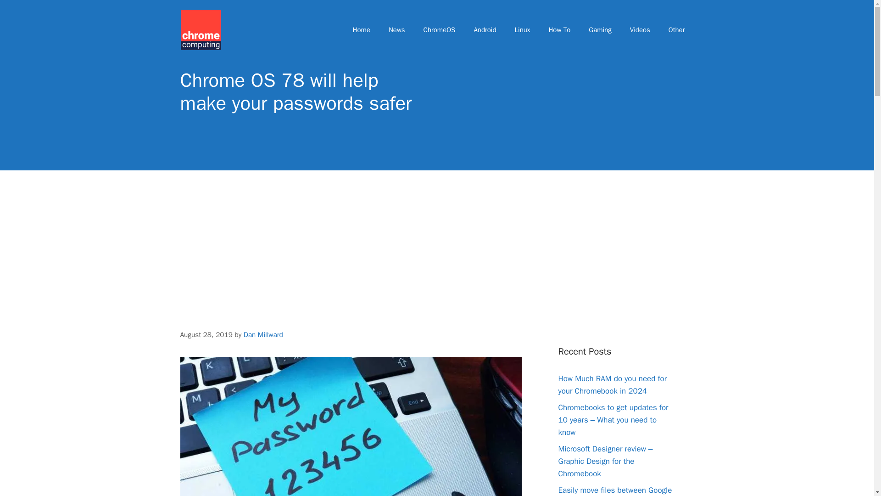 This screenshot has width=881, height=496. Describe the element at coordinates (600, 29) in the screenshot. I see `Gaming` at that location.